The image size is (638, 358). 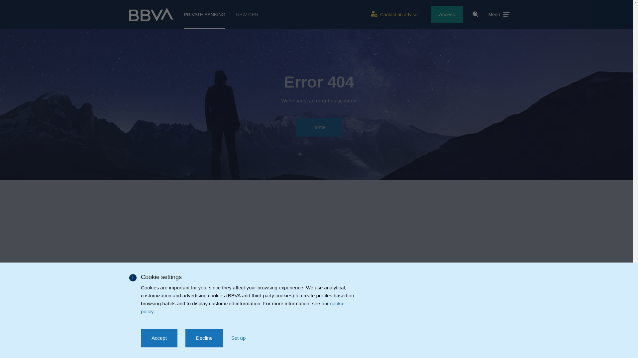 I want to click on See cookie policy., so click(x=243, y=308).